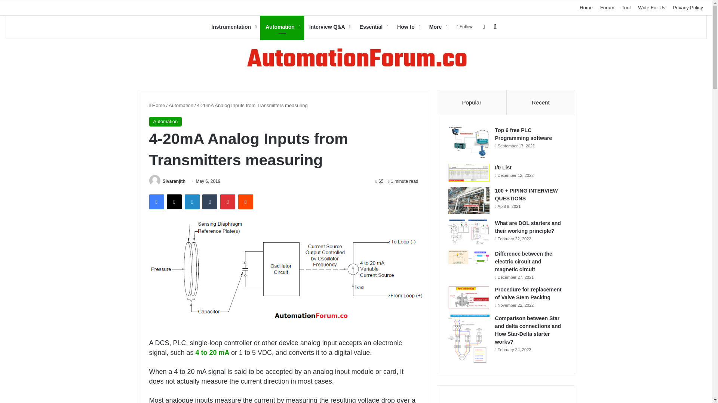 This screenshot has height=403, width=718. Describe the element at coordinates (607, 8) in the screenshot. I see `Forum` at that location.